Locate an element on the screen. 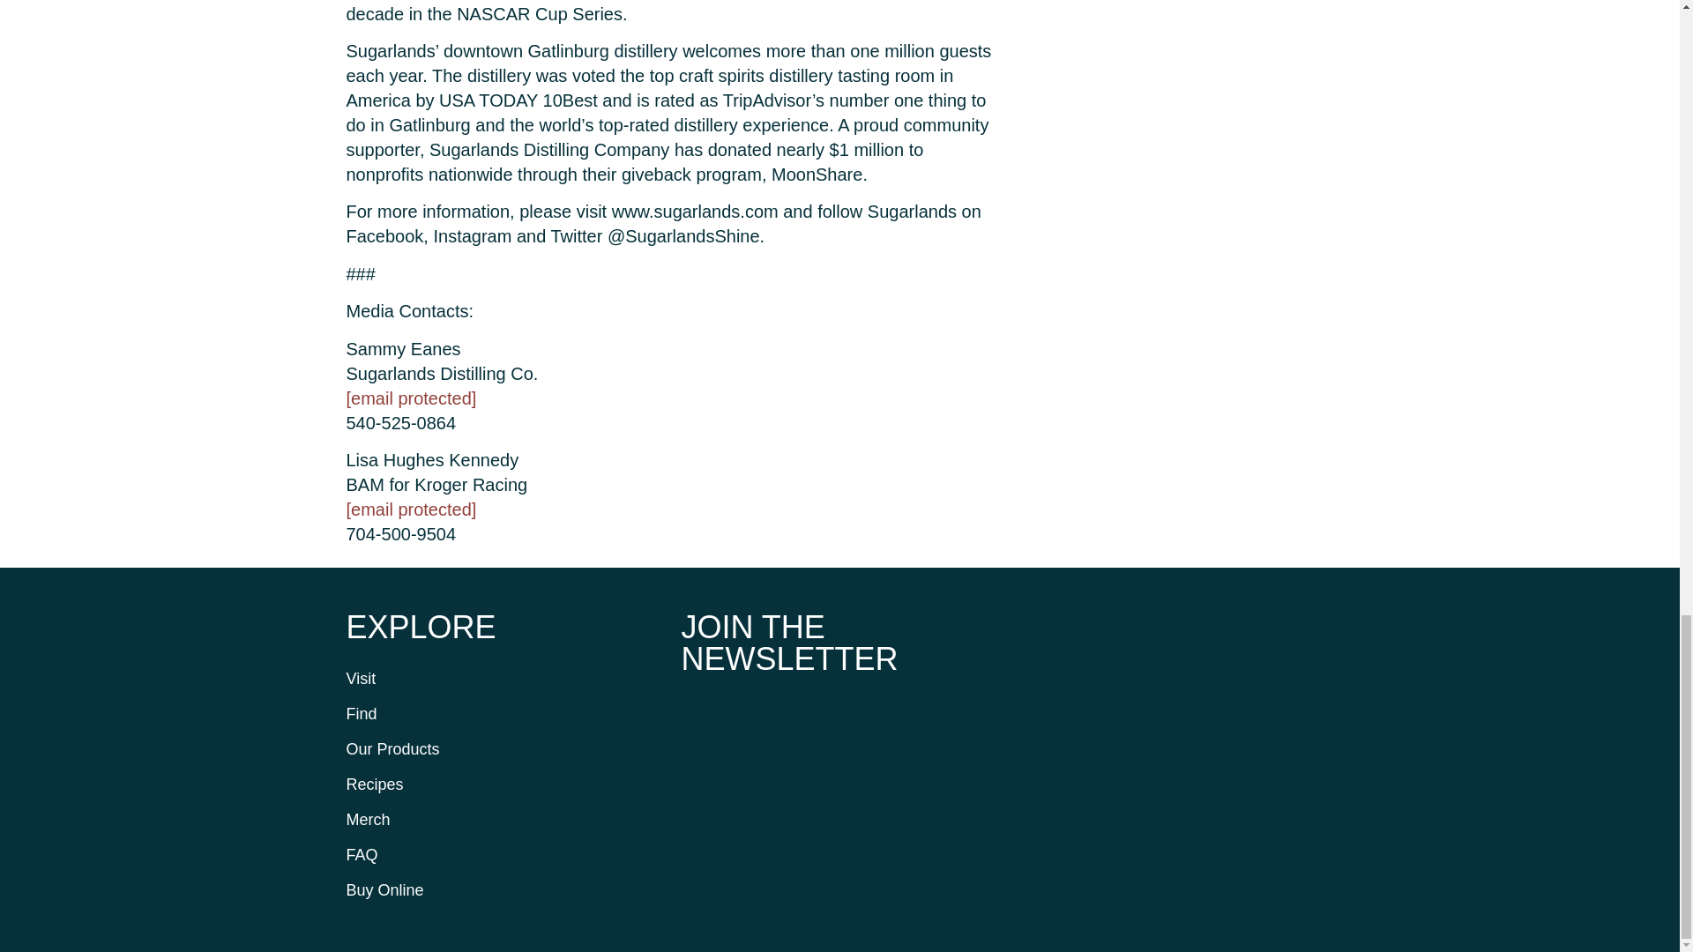  Buy Online is located at coordinates (504, 890).